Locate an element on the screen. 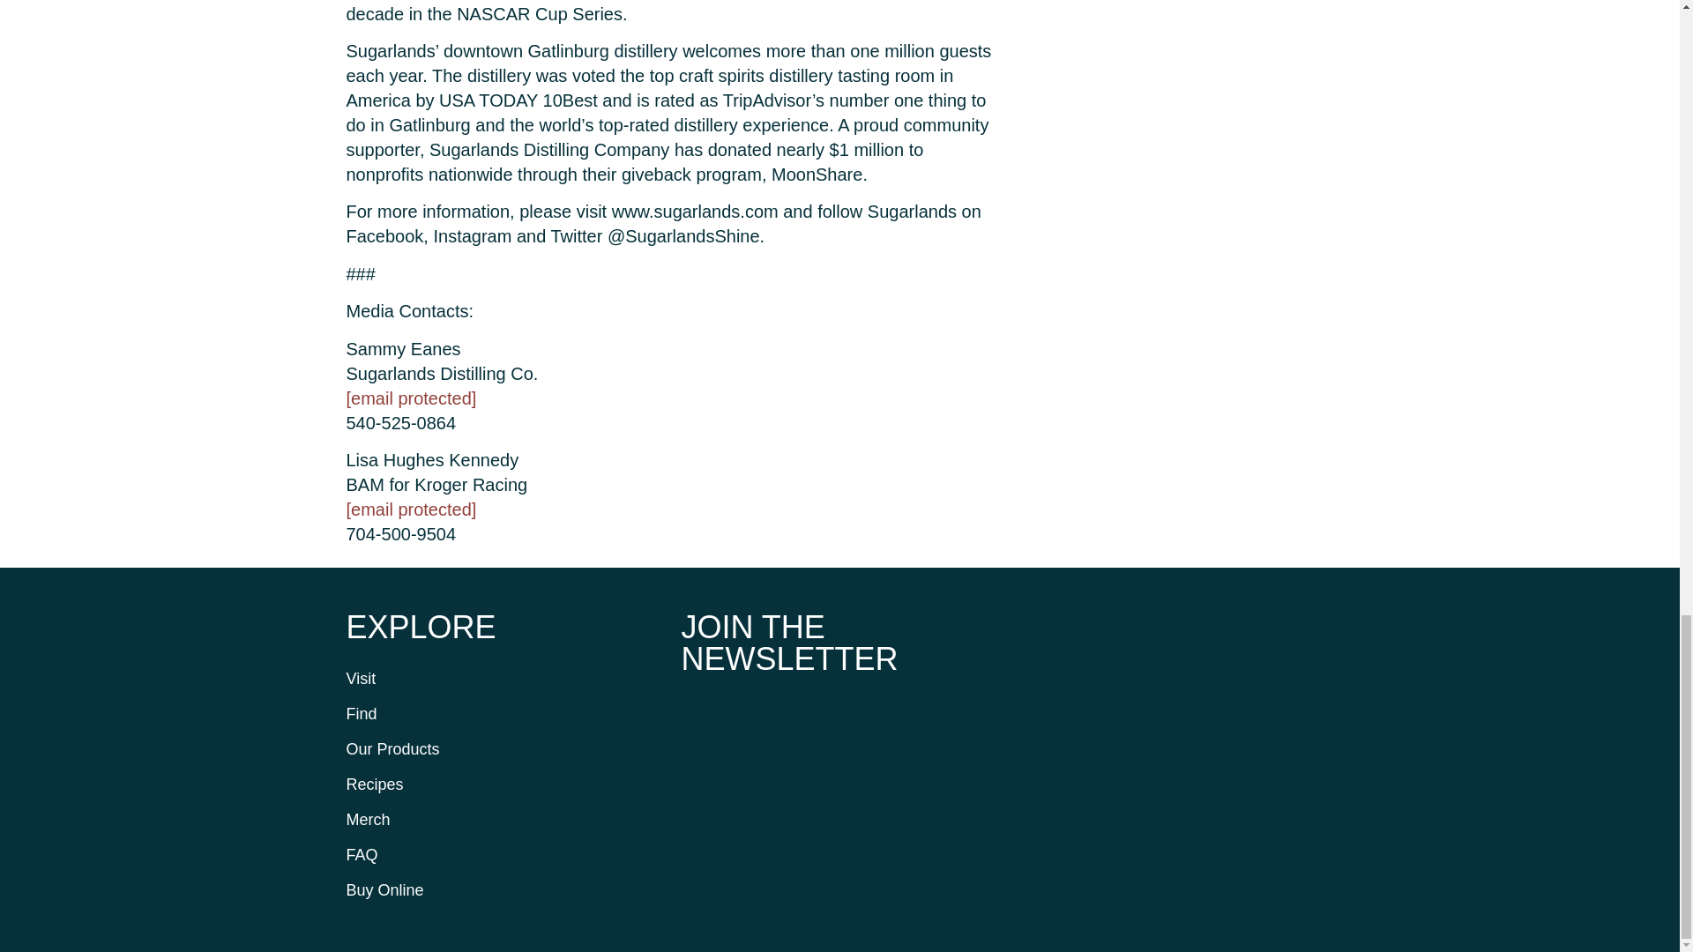  Buy Online is located at coordinates (504, 890).